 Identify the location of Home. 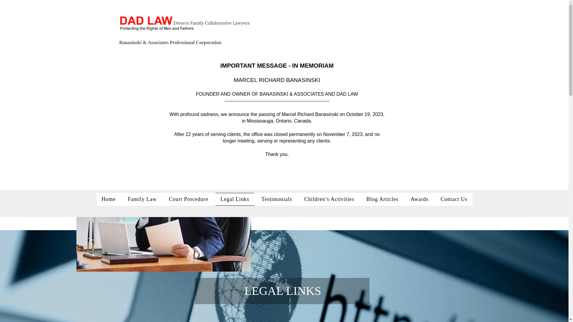
(109, 199).